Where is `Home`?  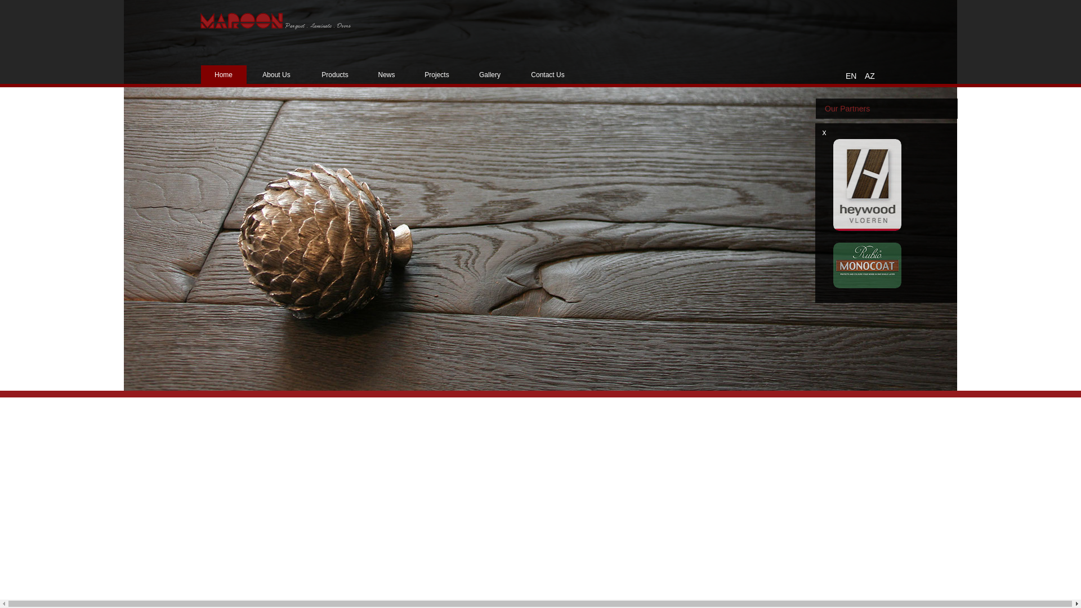
Home is located at coordinates (224, 75).